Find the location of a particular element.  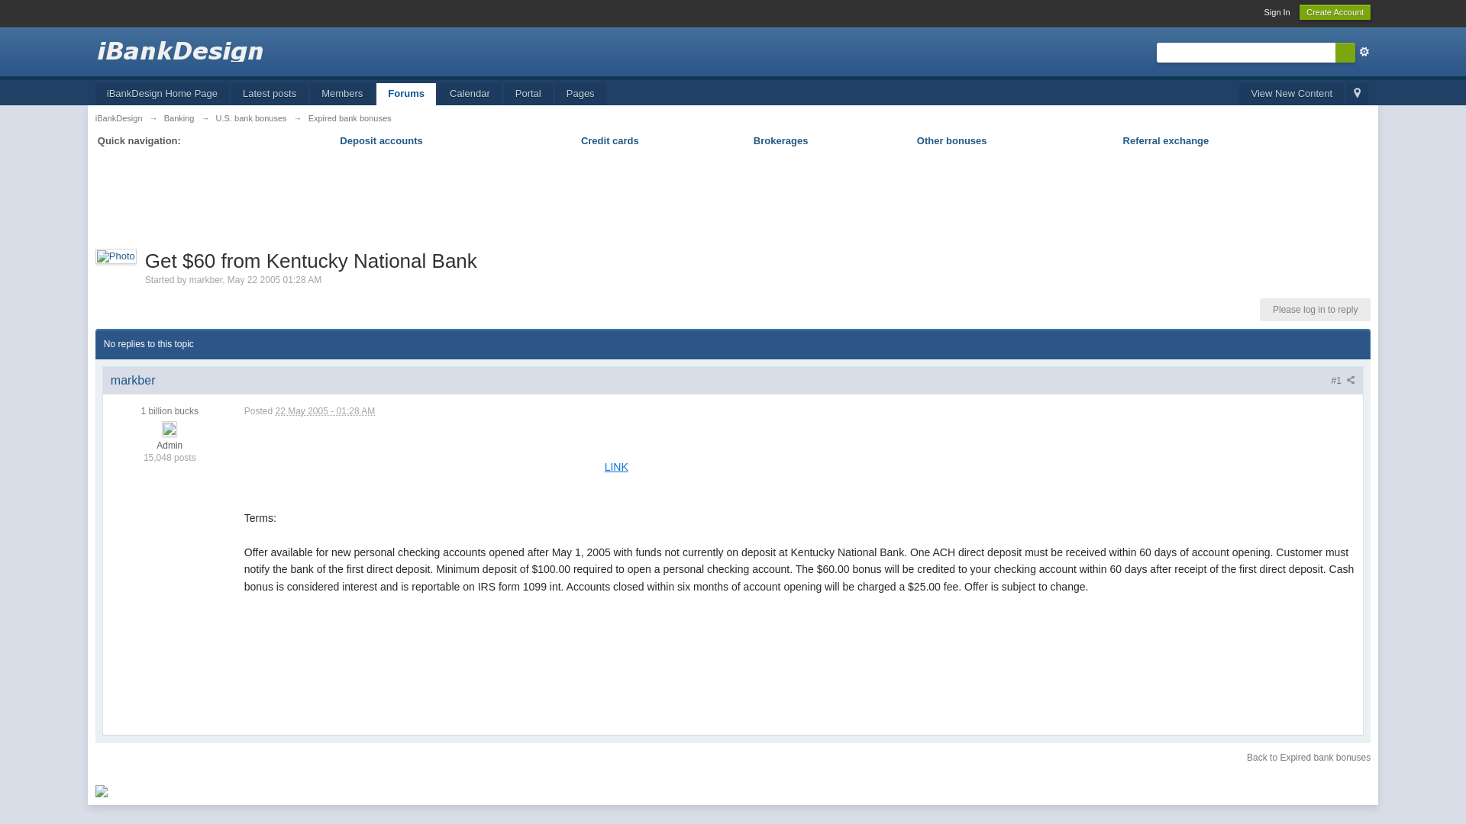

U.S. bank bonuses is located at coordinates (251, 117).